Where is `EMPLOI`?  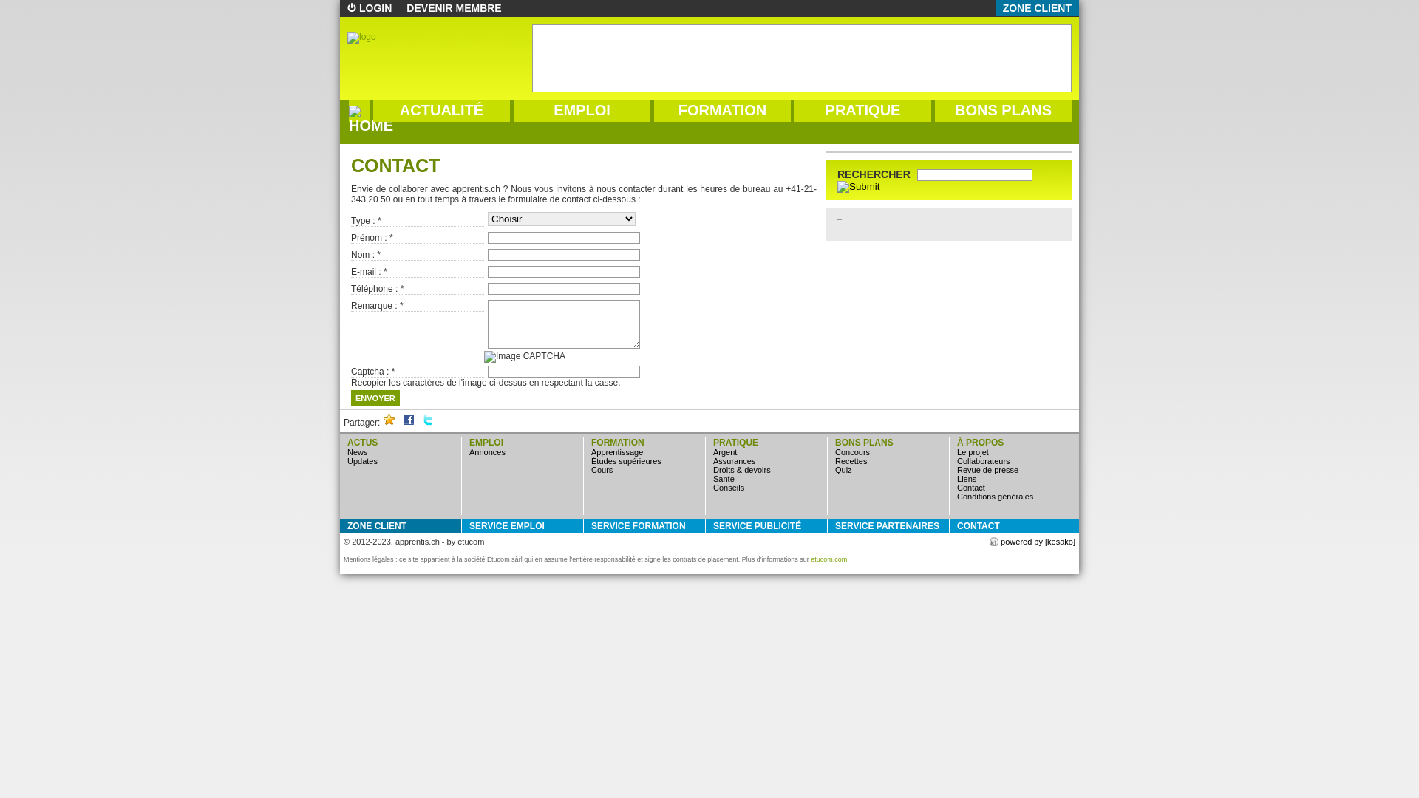 EMPLOI is located at coordinates (582, 111).